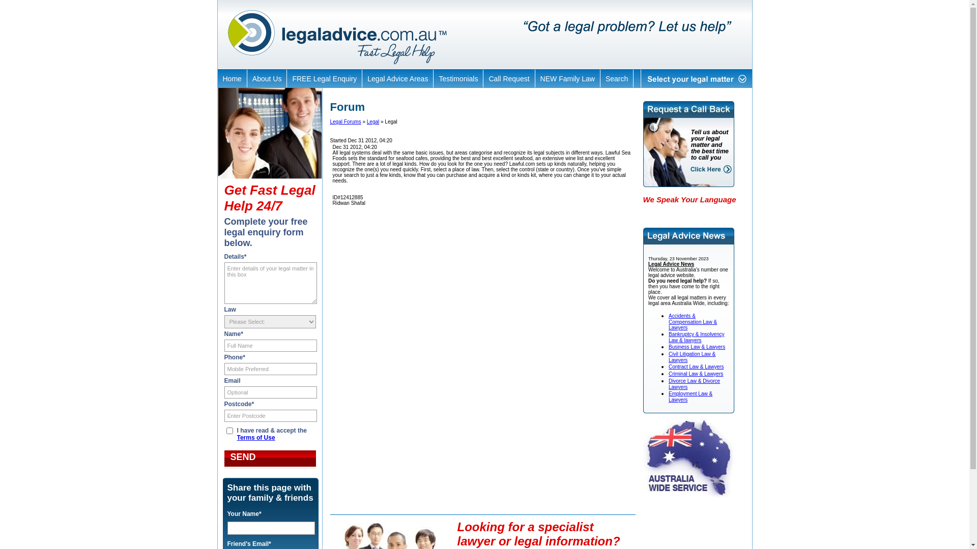 This screenshot has width=977, height=549. What do you see at coordinates (696, 502) in the screenshot?
I see `Wills, Estates & Probate Law & Lawyers` at bounding box center [696, 502].